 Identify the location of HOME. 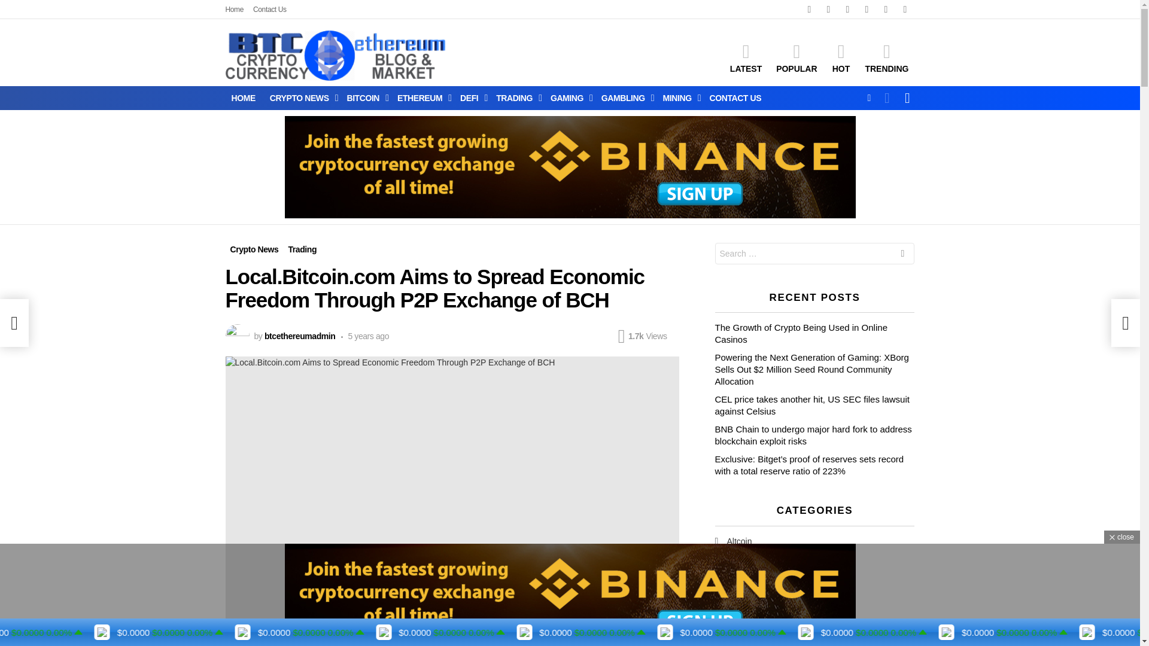
(243, 98).